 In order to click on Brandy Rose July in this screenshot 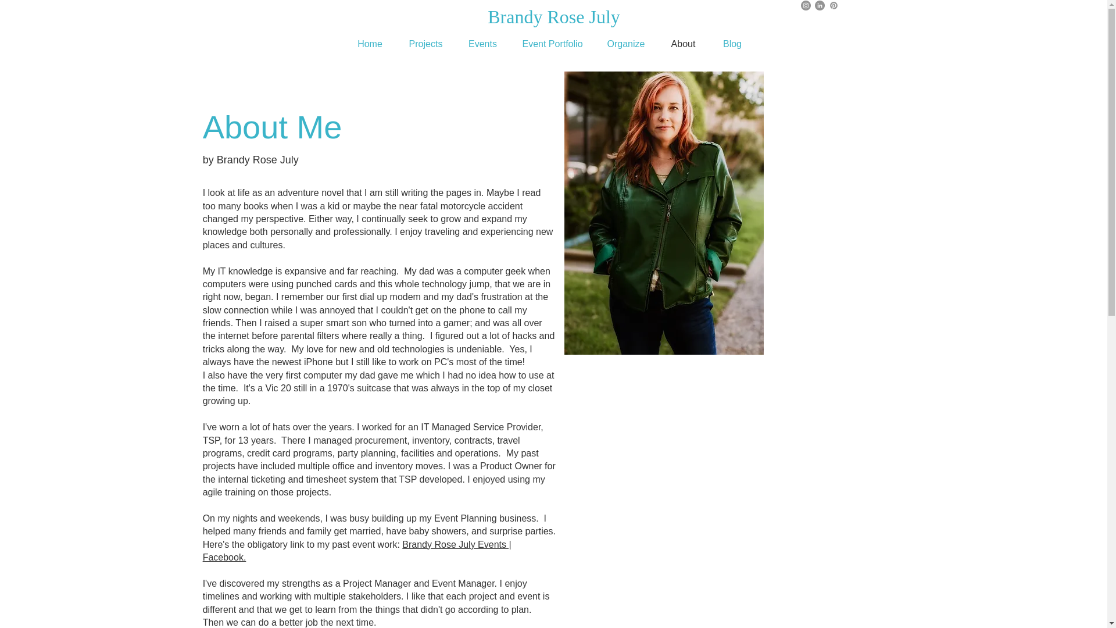, I will do `click(554, 16)`.